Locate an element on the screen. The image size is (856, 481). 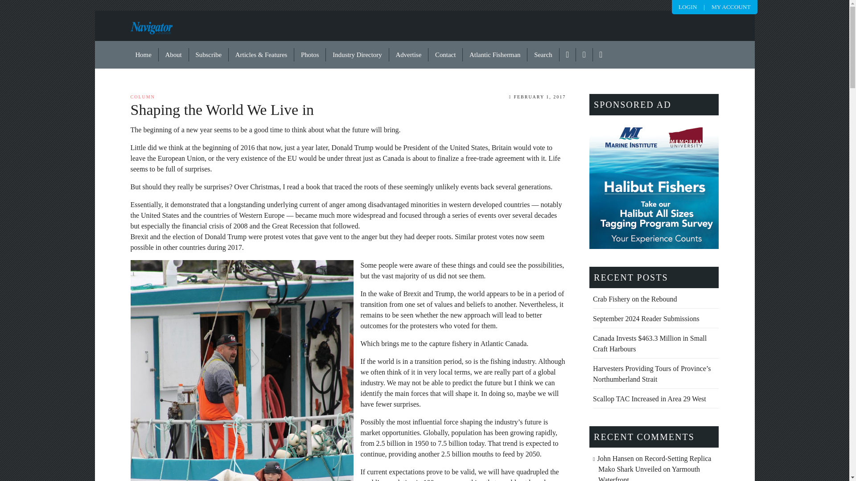
Advertise is located at coordinates (409, 55).